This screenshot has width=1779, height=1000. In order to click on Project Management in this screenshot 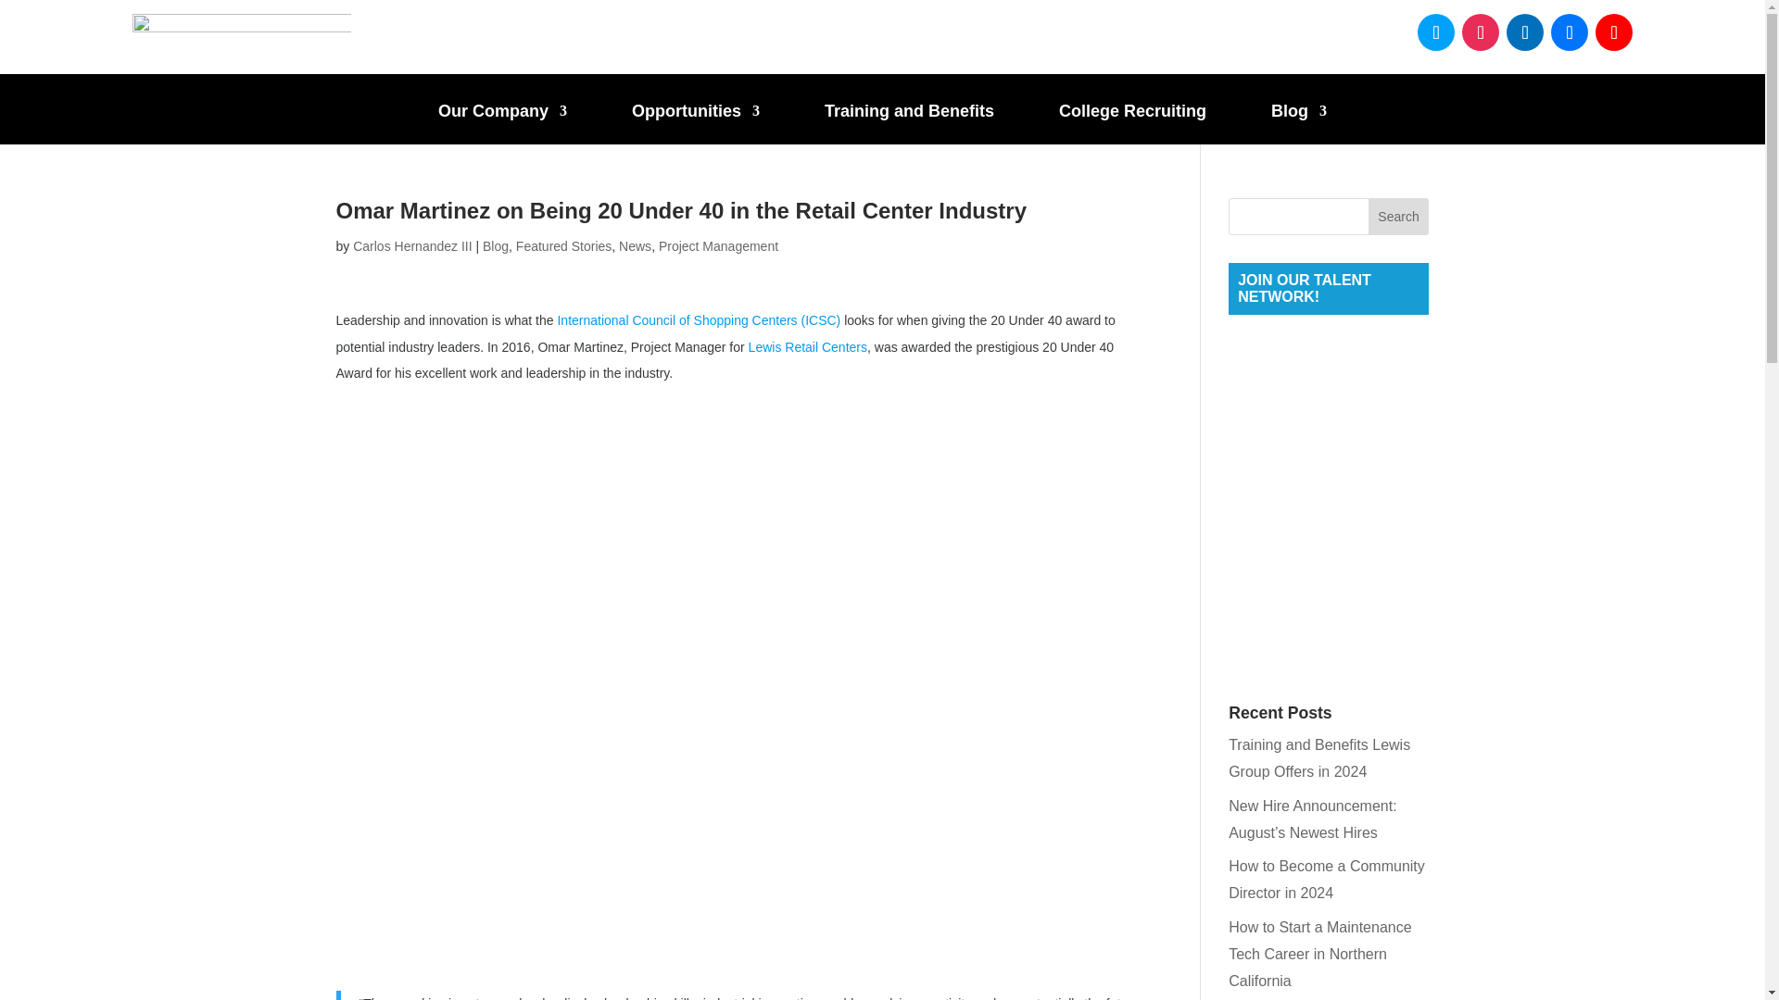, I will do `click(718, 246)`.